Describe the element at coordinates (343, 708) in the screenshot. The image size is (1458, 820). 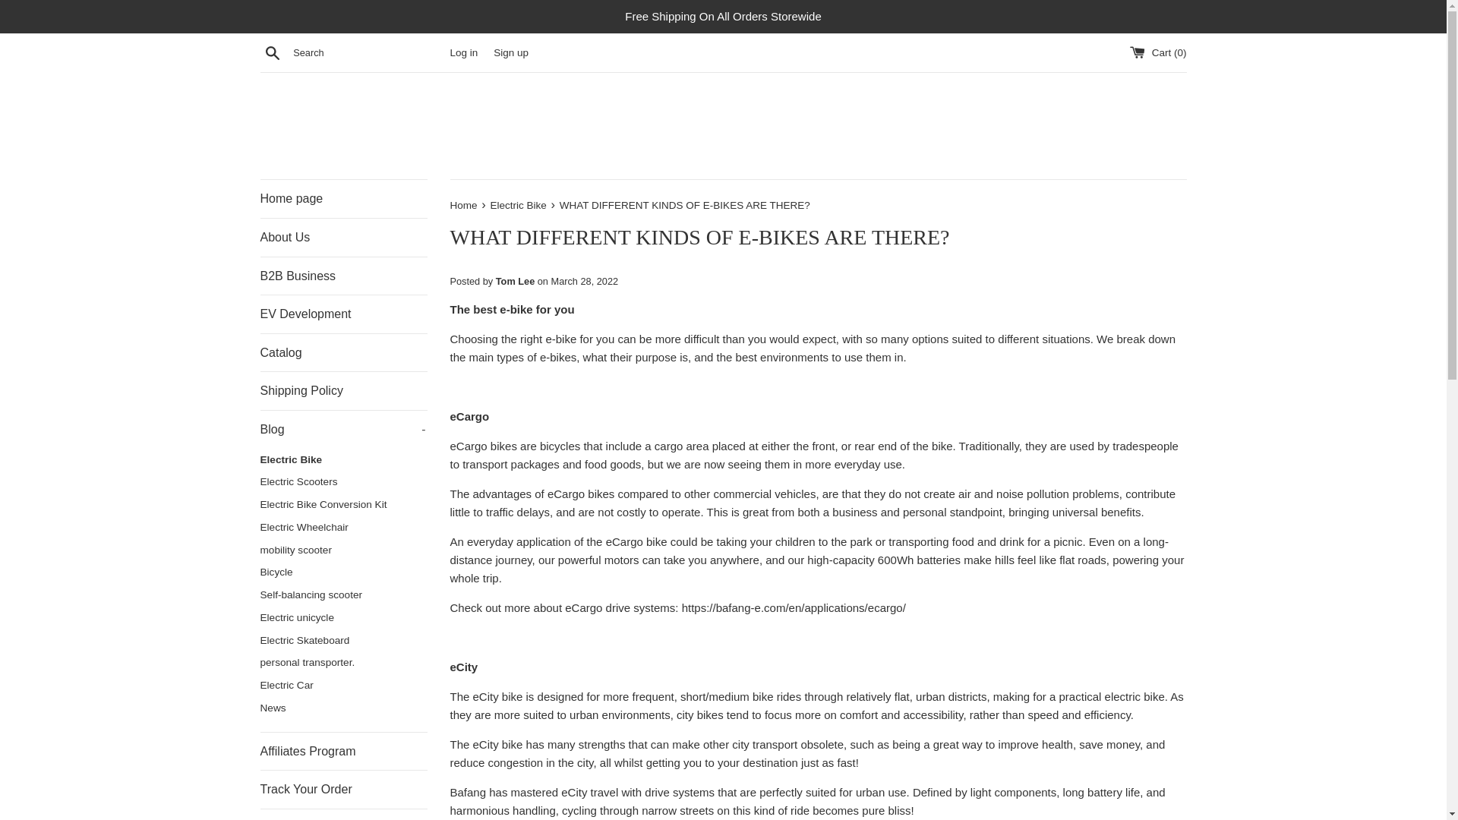
I see `News` at that location.